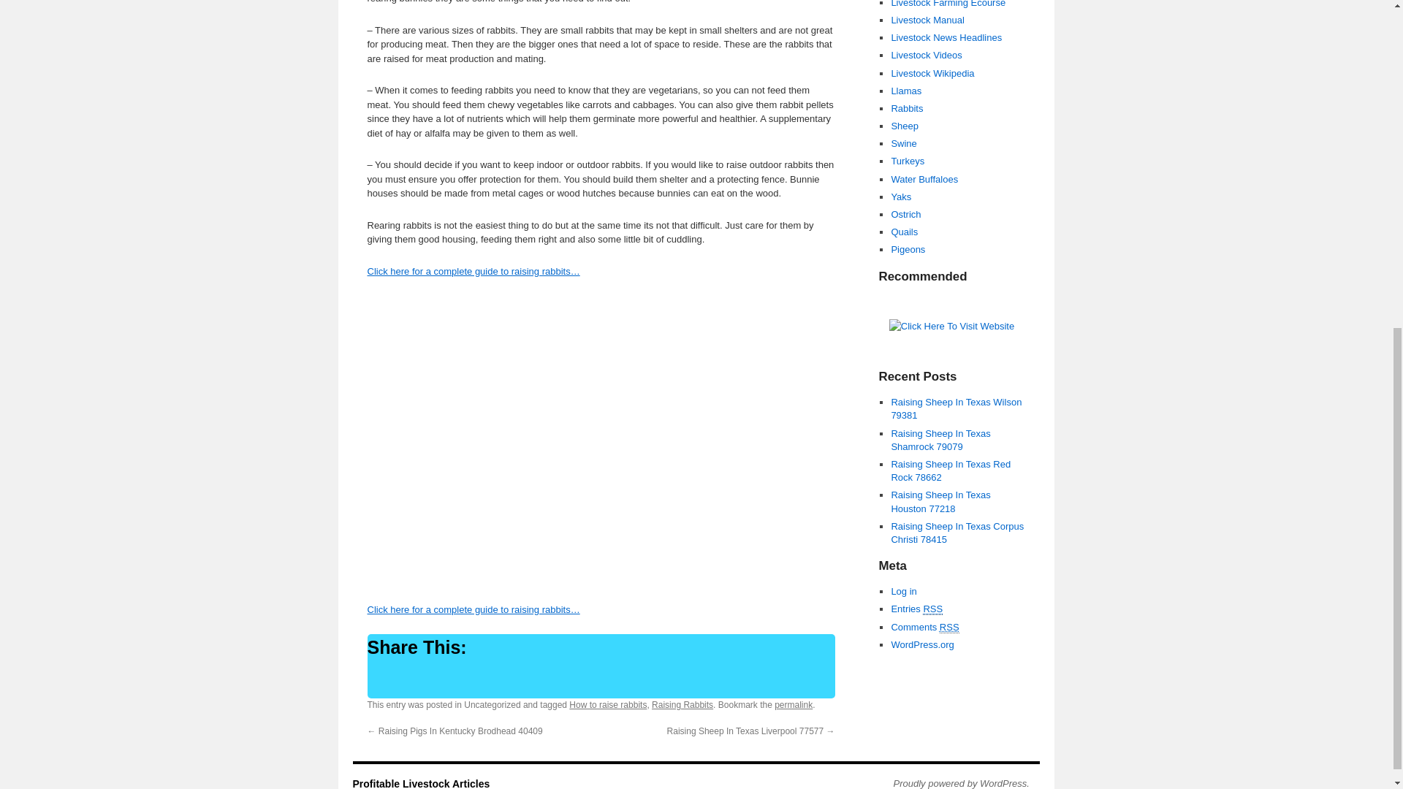  Describe the element at coordinates (793, 704) in the screenshot. I see `permalink` at that location.